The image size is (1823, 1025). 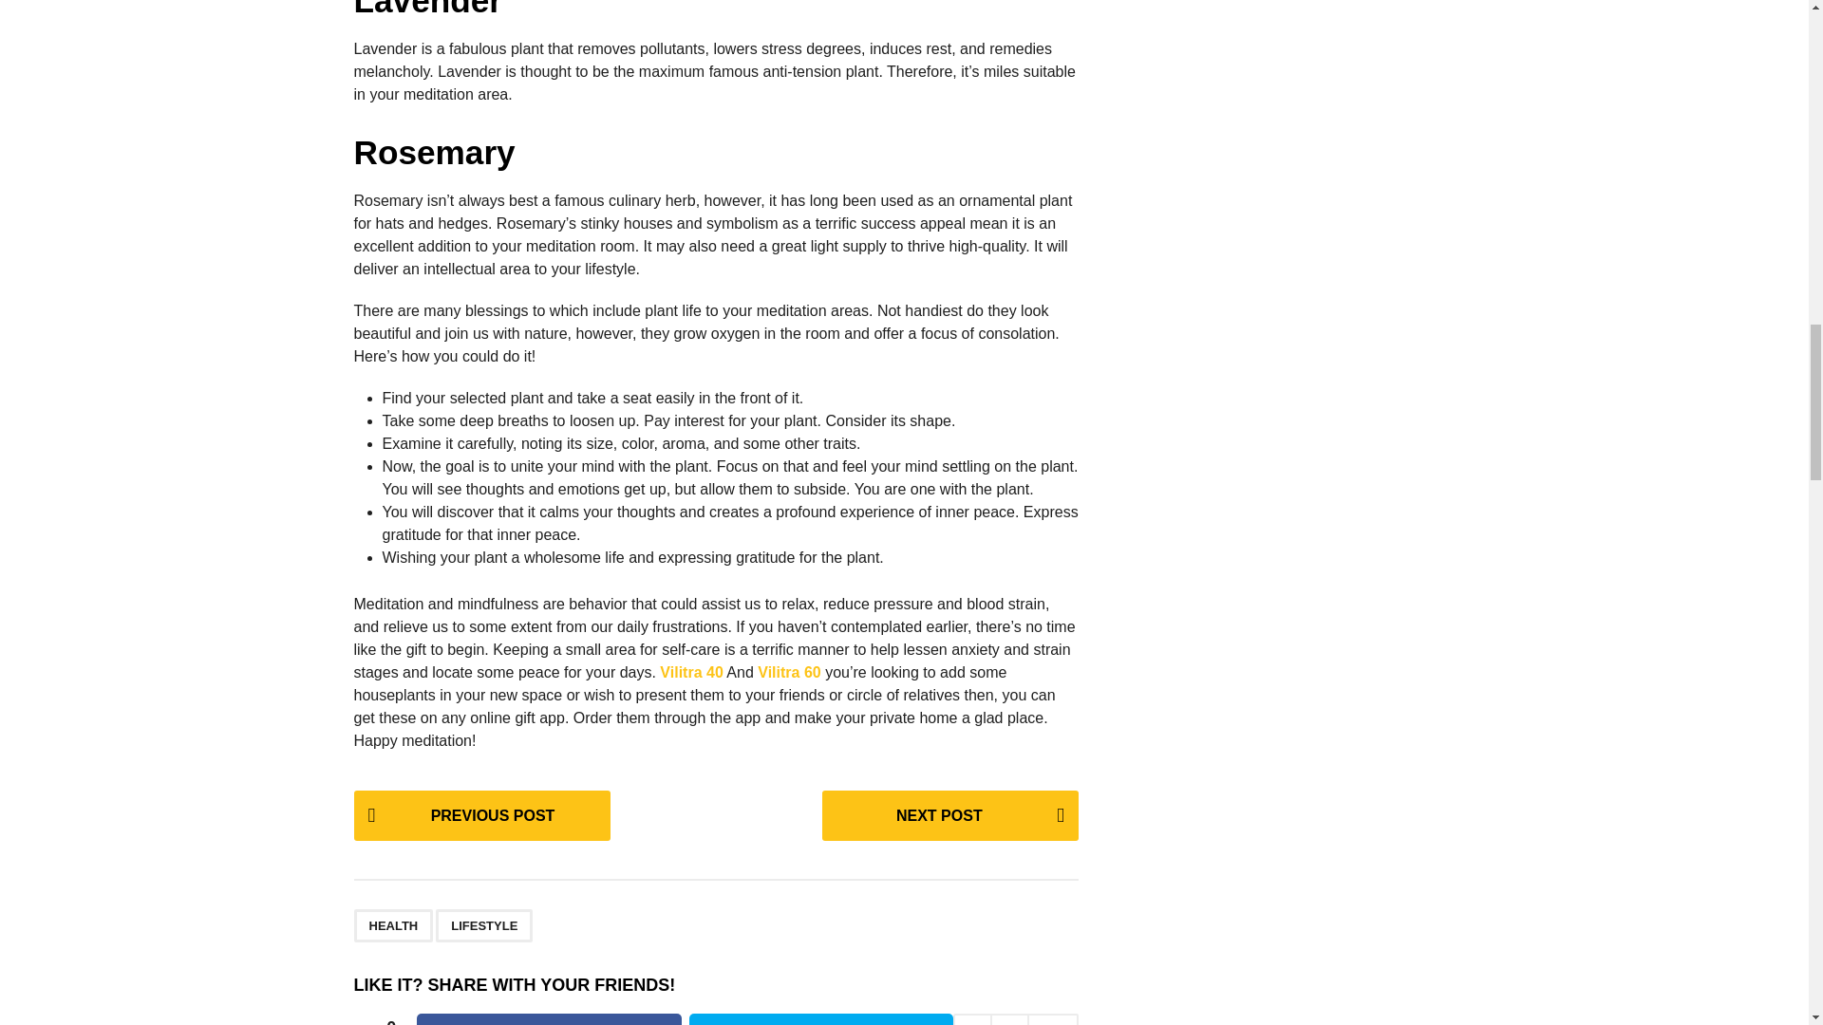 I want to click on Vilitra 60, so click(x=789, y=672).